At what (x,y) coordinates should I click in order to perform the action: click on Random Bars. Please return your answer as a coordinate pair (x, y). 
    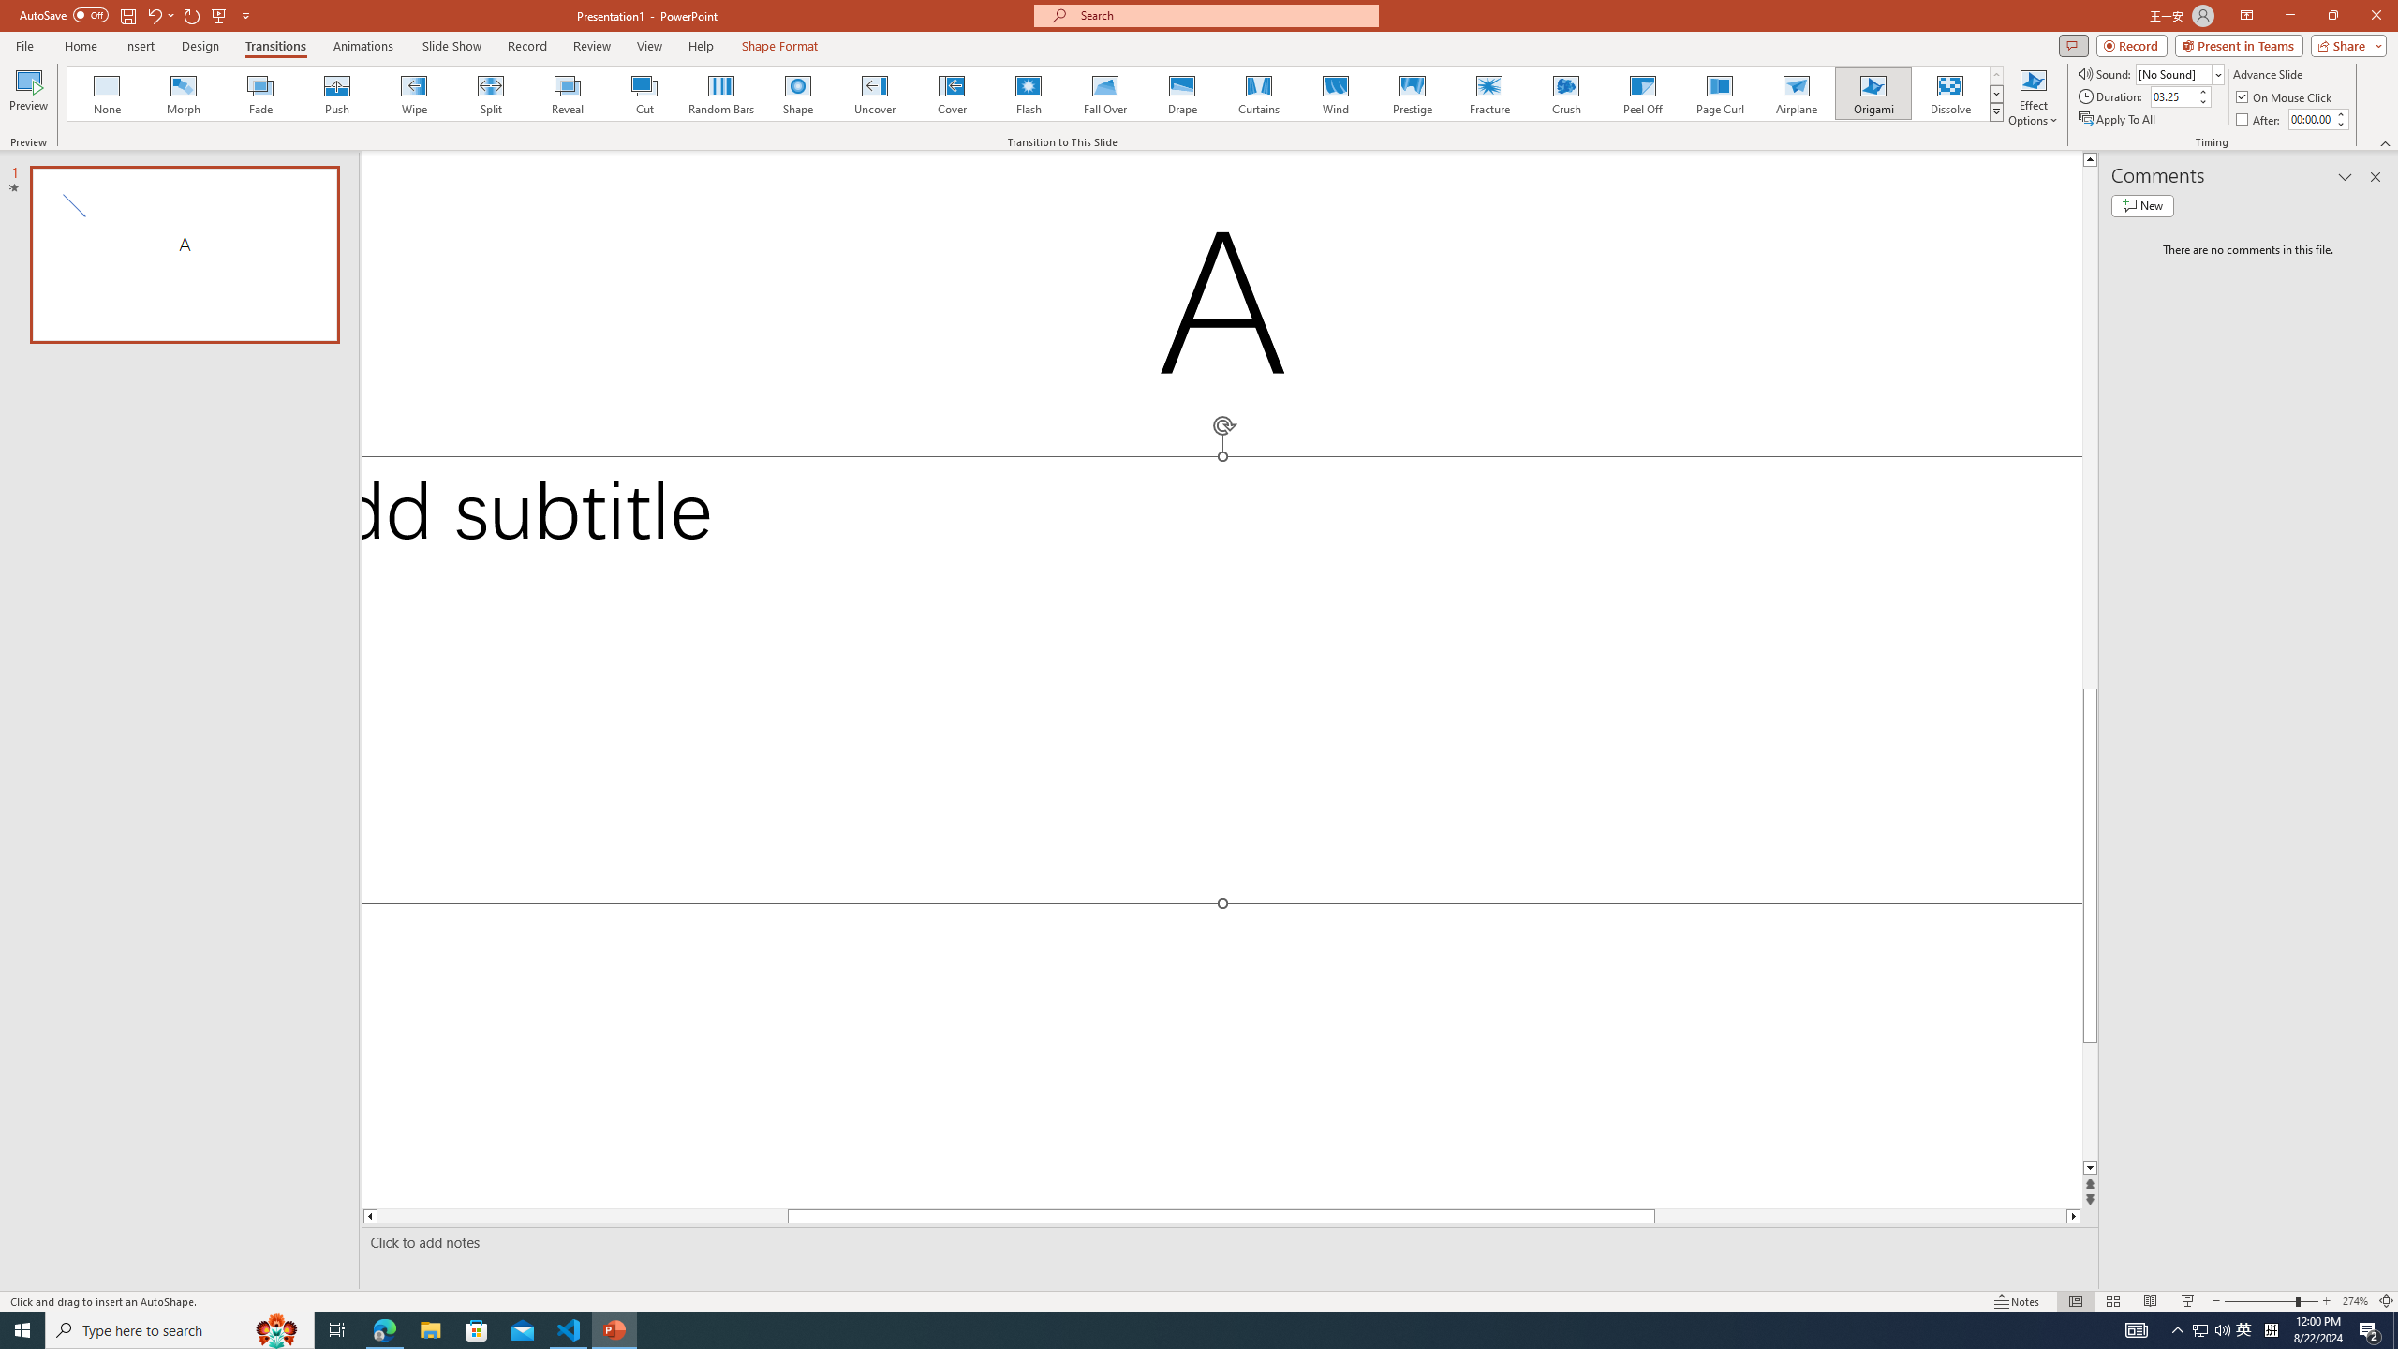
    Looking at the image, I should click on (721, 94).